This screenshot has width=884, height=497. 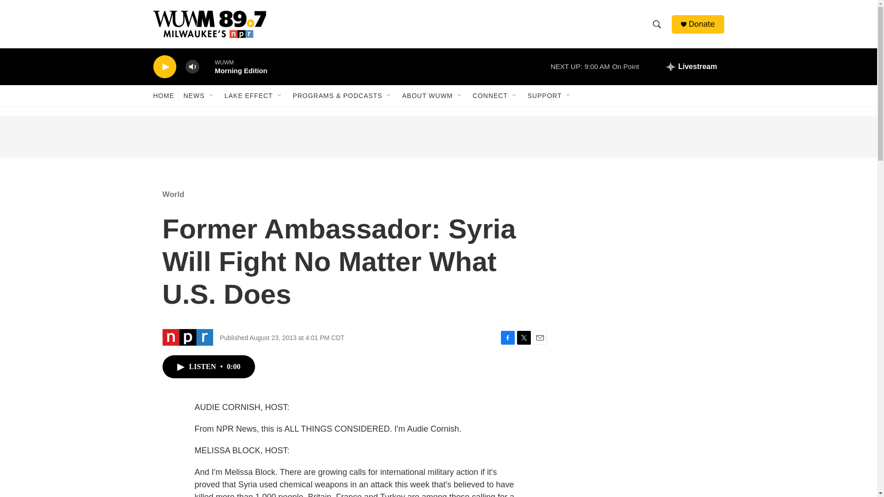 I want to click on 3rd party ad content, so click(x=438, y=137).